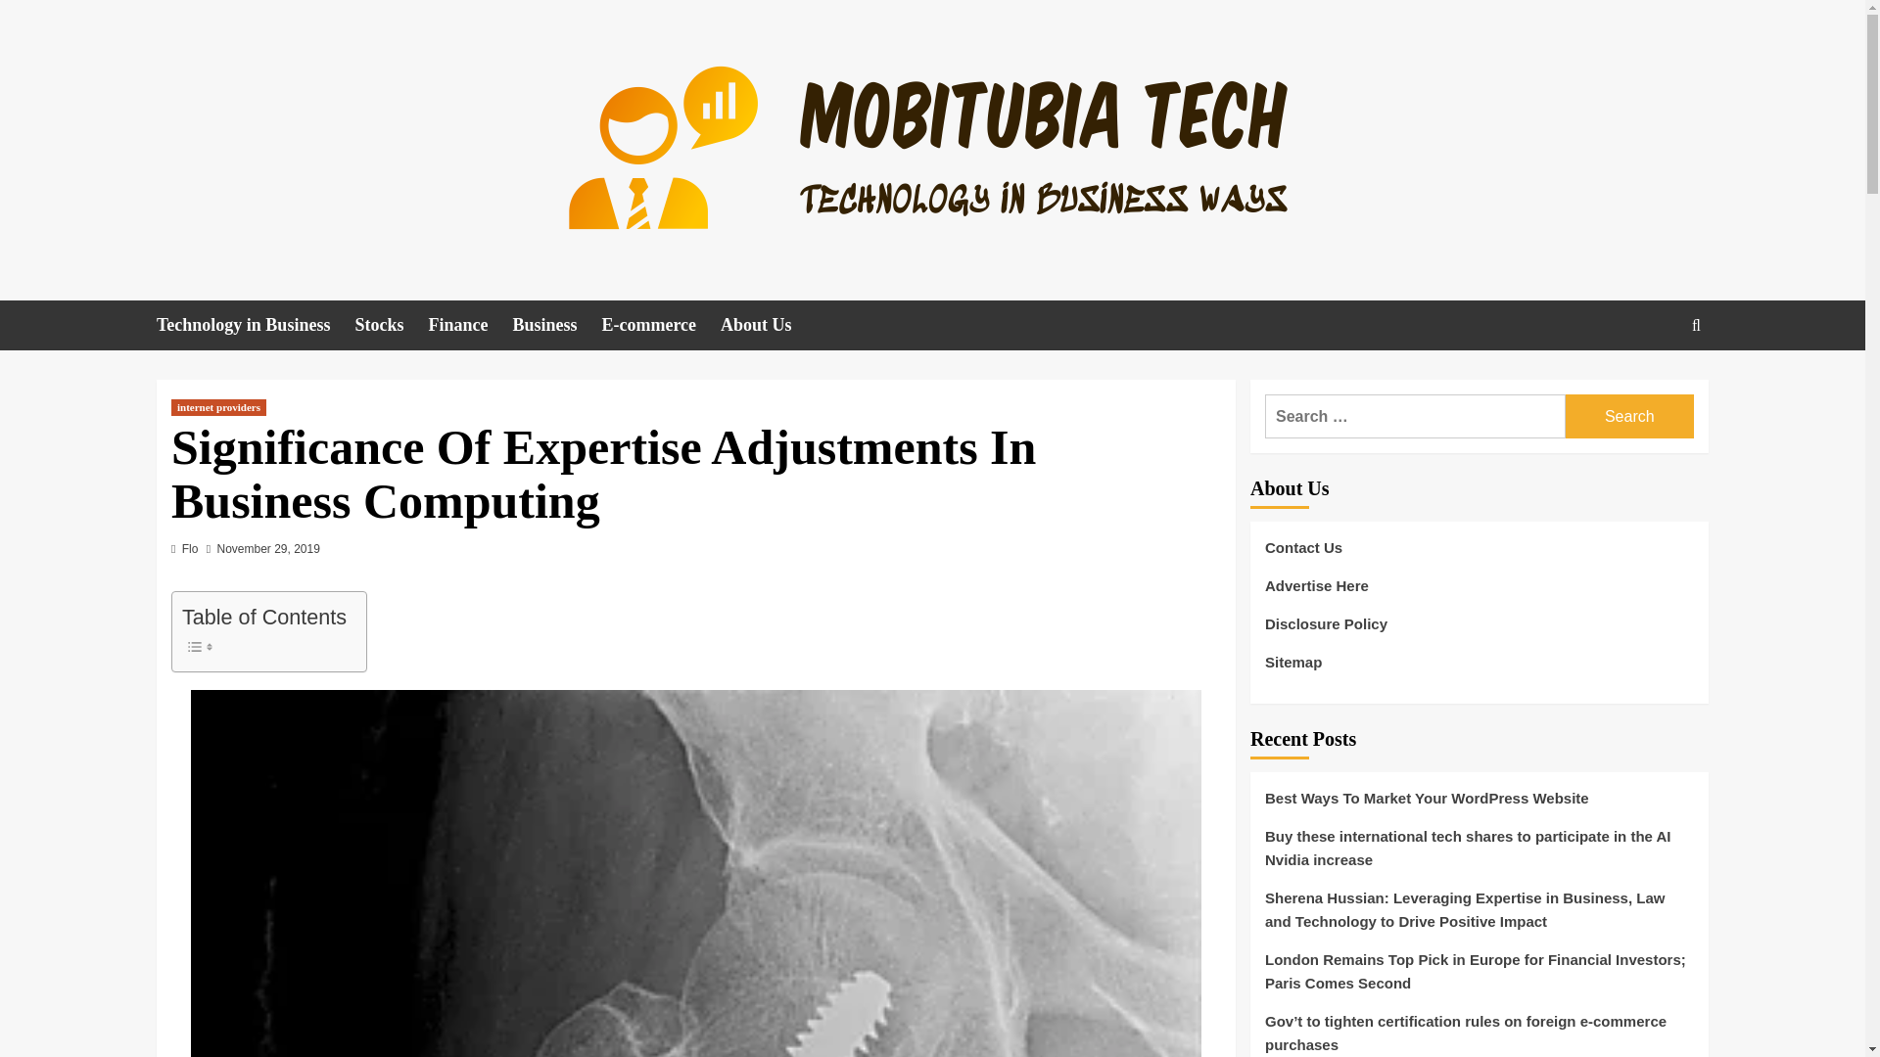  Describe the element at coordinates (255, 325) in the screenshot. I see `Technology in Business` at that location.